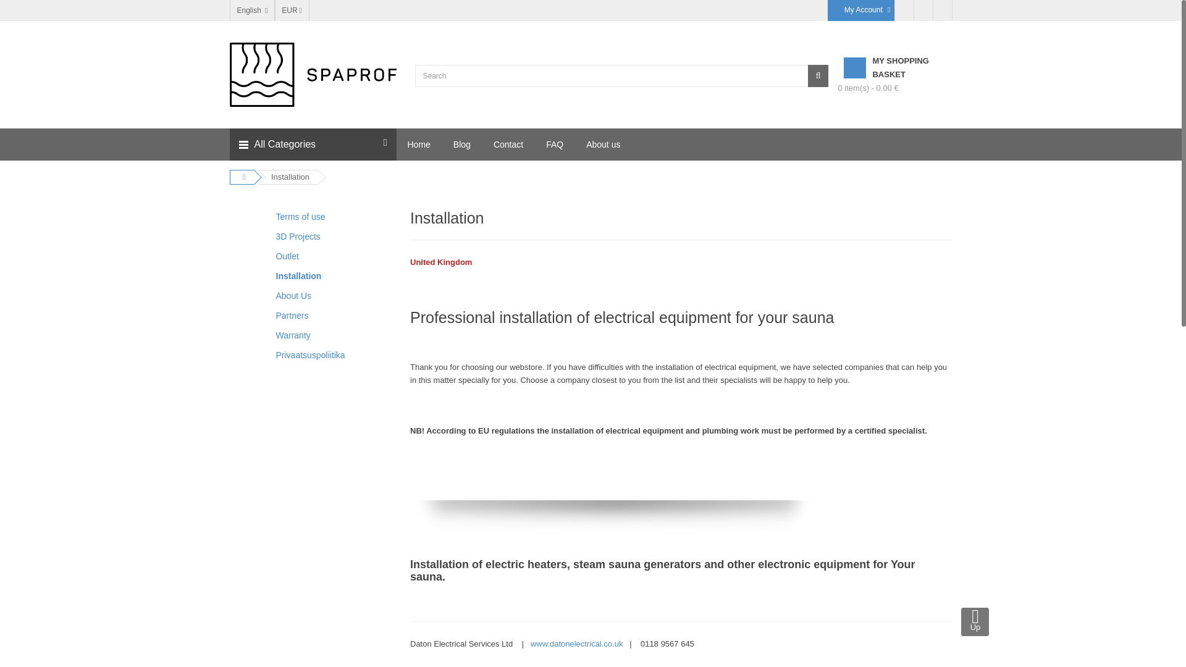 The width and height of the screenshot is (1186, 667). Describe the element at coordinates (313, 74) in the screenshot. I see `Your Store` at that location.